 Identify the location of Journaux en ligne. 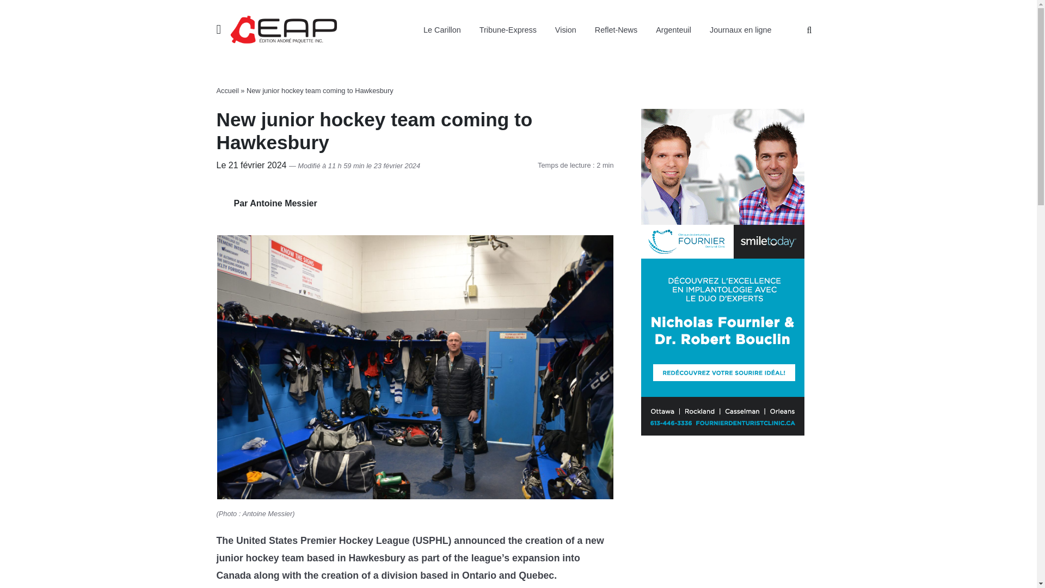
(740, 30).